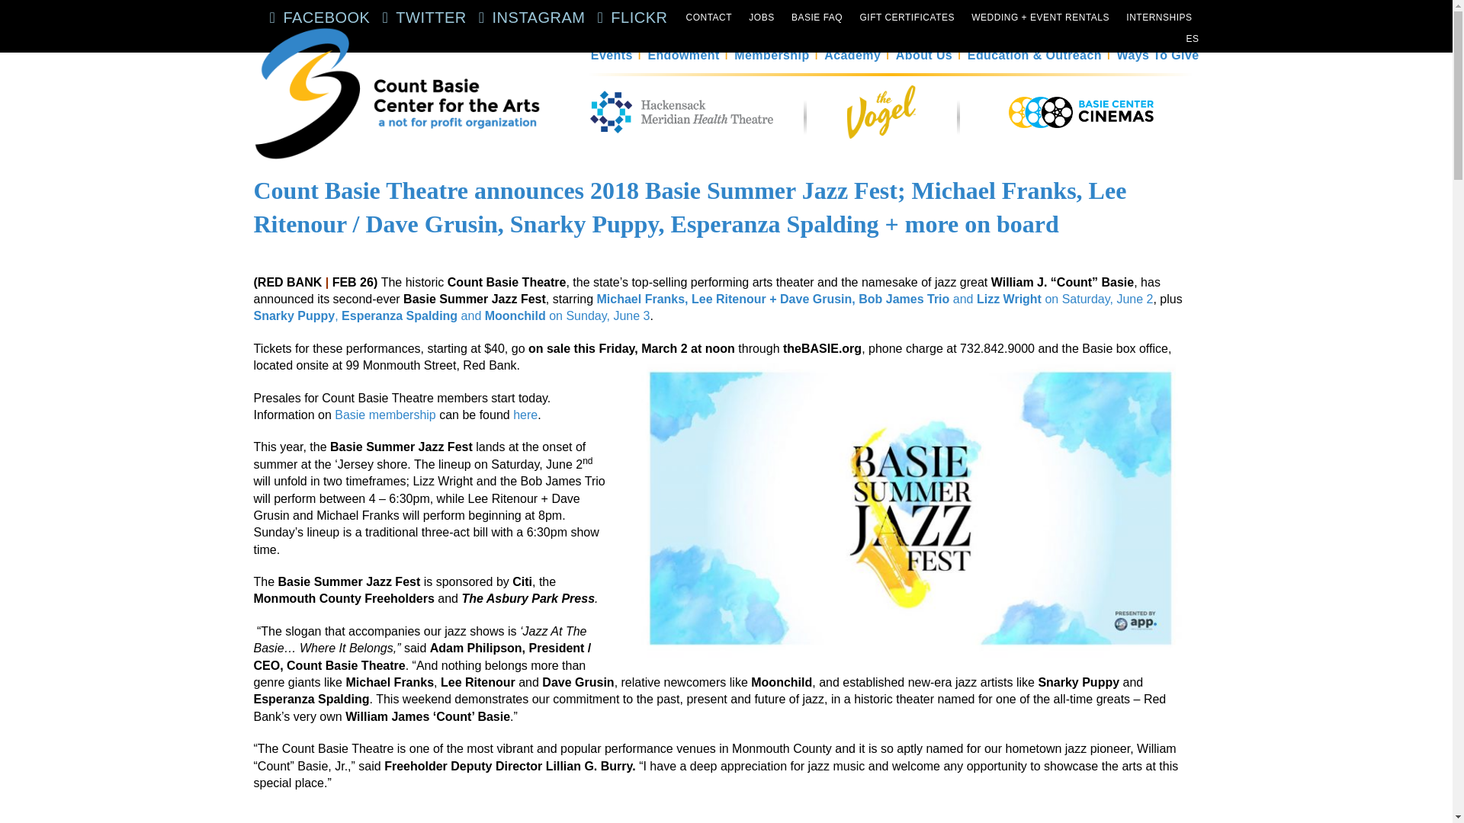  What do you see at coordinates (612, 55) in the screenshot?
I see `Events` at bounding box center [612, 55].